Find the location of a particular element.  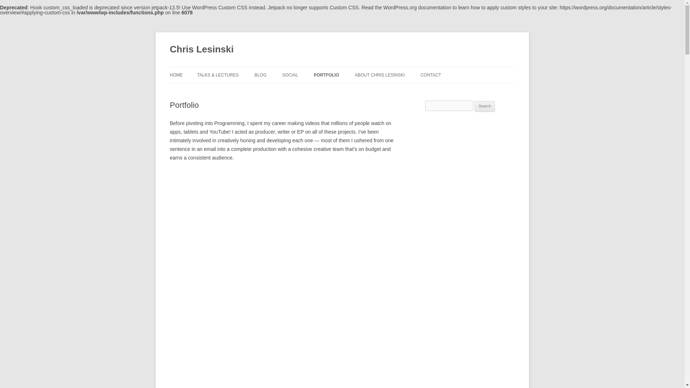

CONTACT is located at coordinates (431, 75).